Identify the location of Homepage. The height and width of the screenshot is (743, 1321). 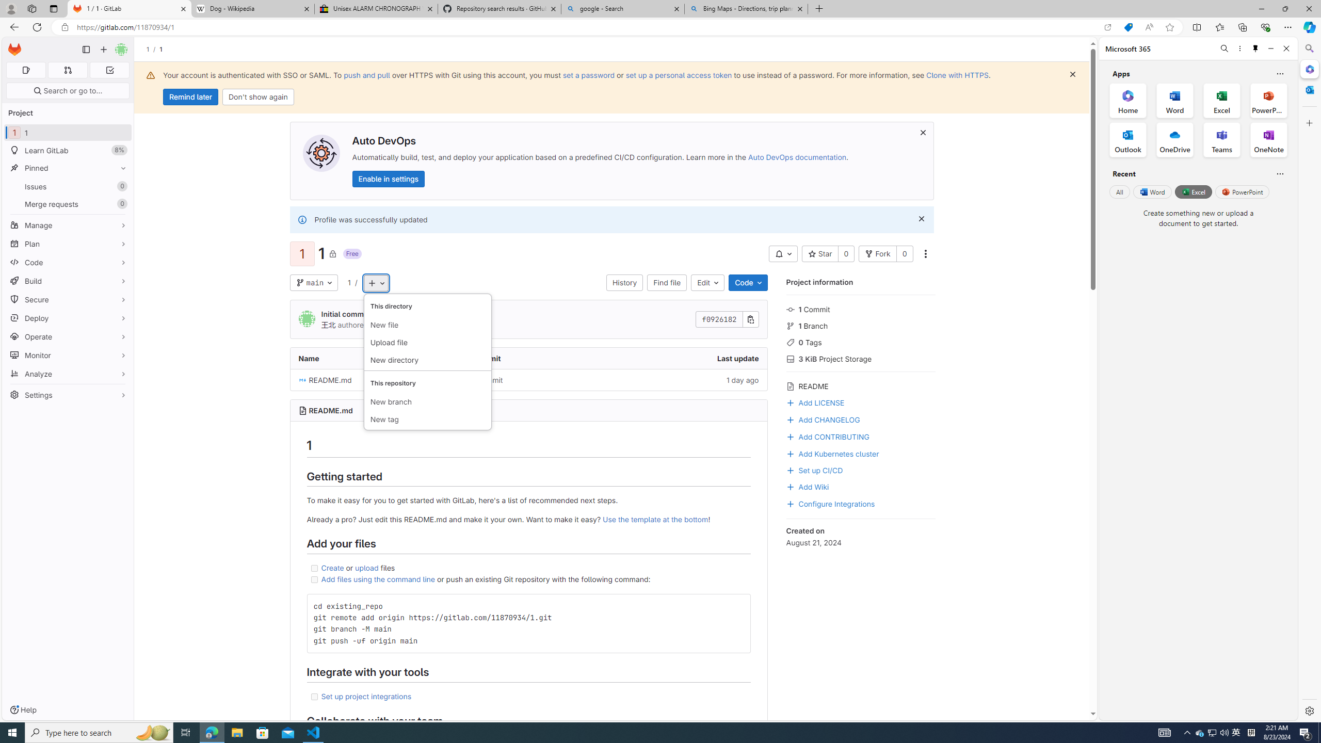
(15, 50).